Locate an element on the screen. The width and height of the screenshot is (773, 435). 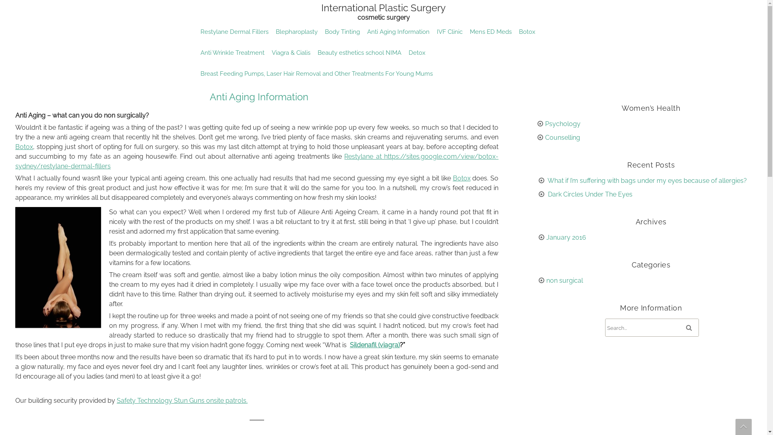
Detox is located at coordinates (417, 53).